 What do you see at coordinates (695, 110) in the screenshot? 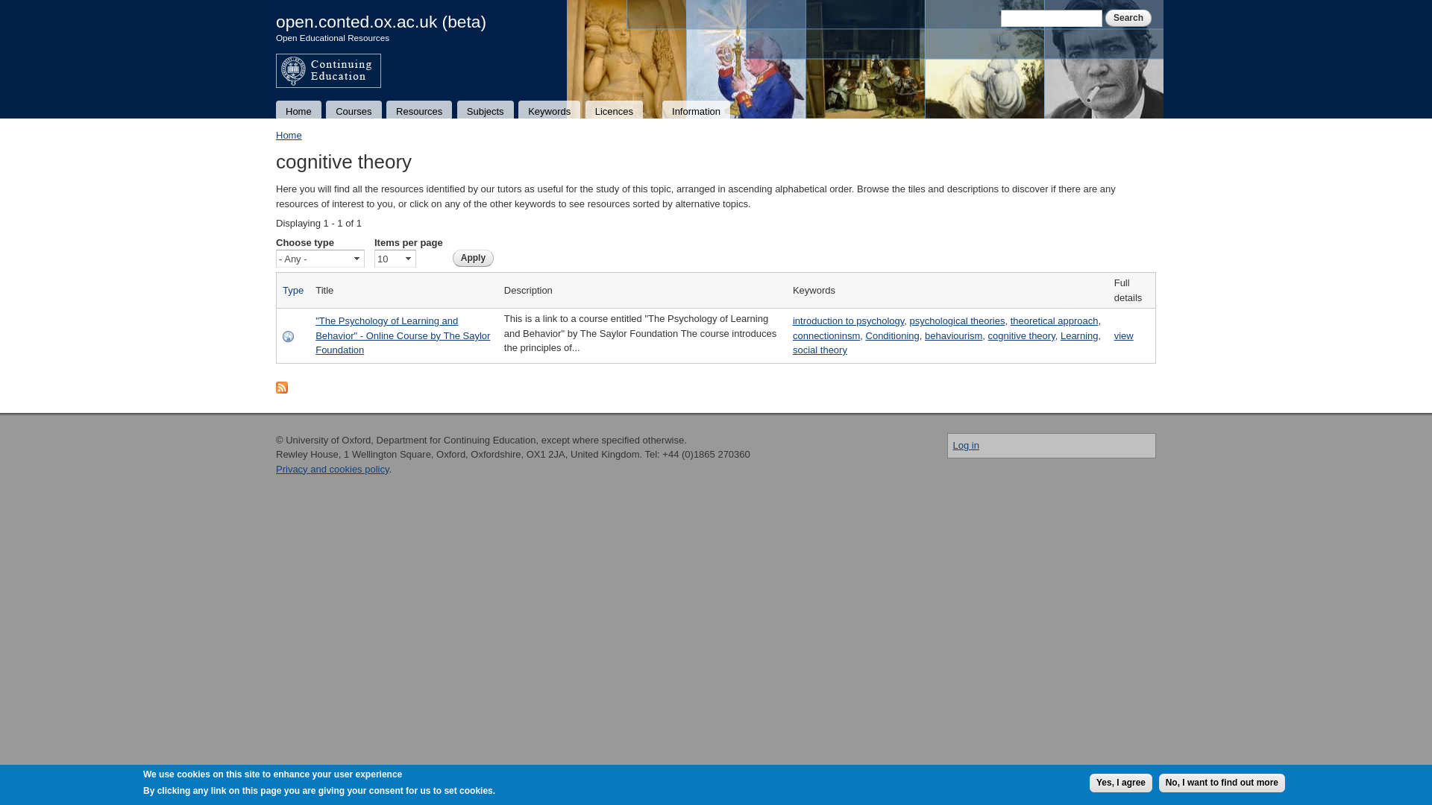
I see `Information` at bounding box center [695, 110].